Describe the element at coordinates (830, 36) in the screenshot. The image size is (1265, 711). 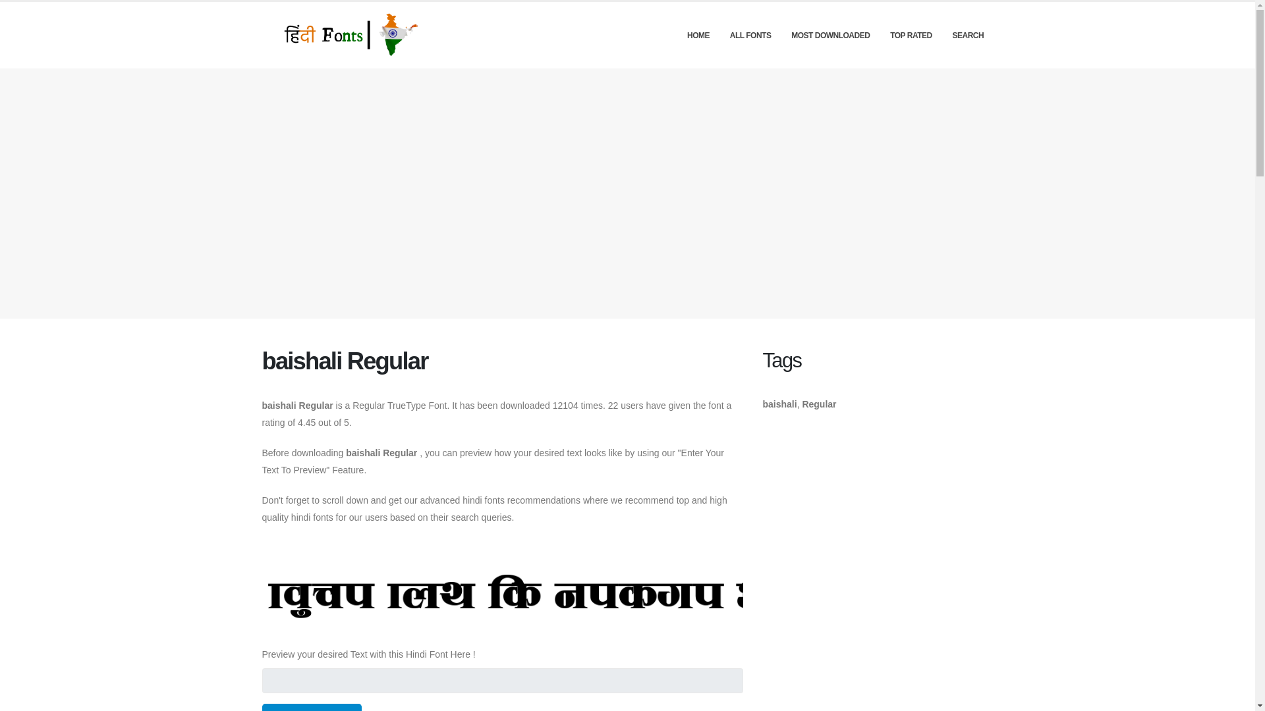
I see `MOST DOWNLOADED` at that location.